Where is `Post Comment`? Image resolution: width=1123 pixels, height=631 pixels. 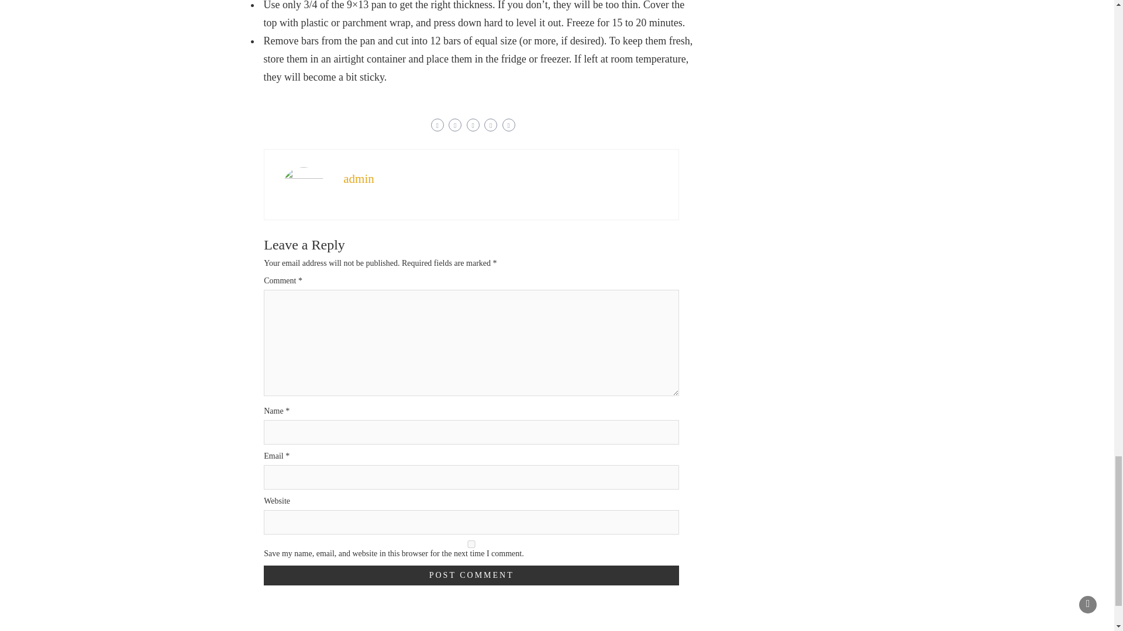
Post Comment is located at coordinates (471, 575).